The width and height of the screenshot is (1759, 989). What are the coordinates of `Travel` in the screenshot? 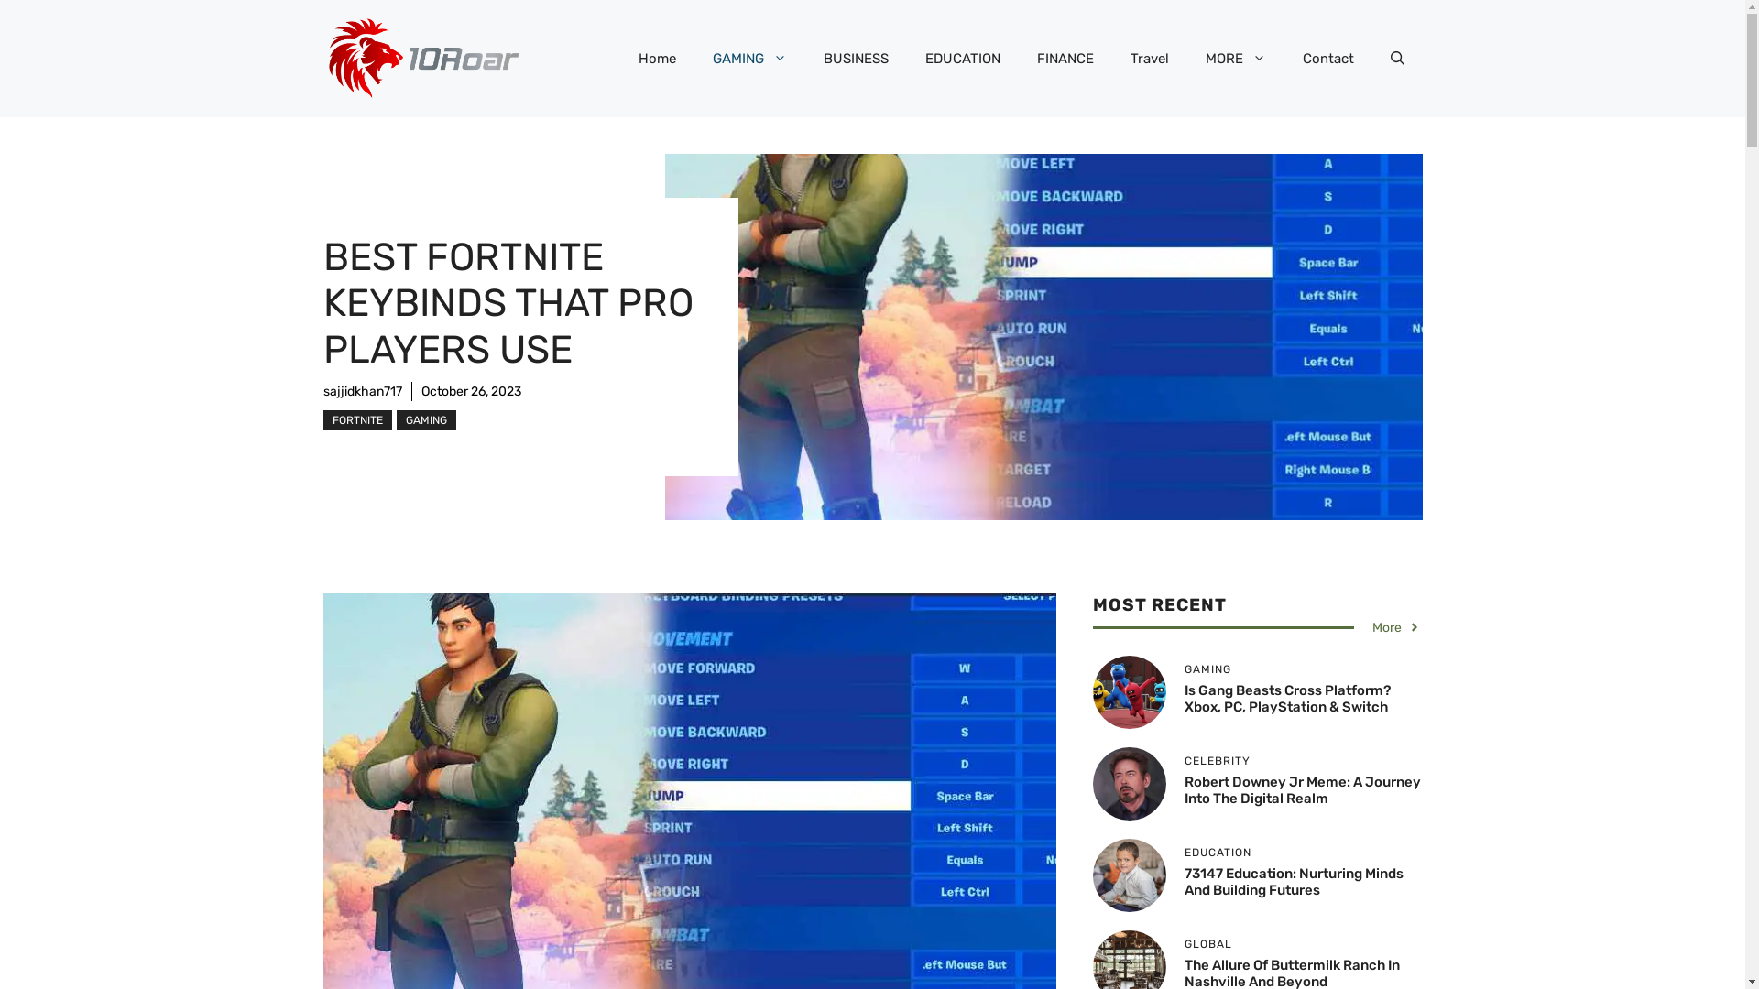 It's located at (1150, 59).